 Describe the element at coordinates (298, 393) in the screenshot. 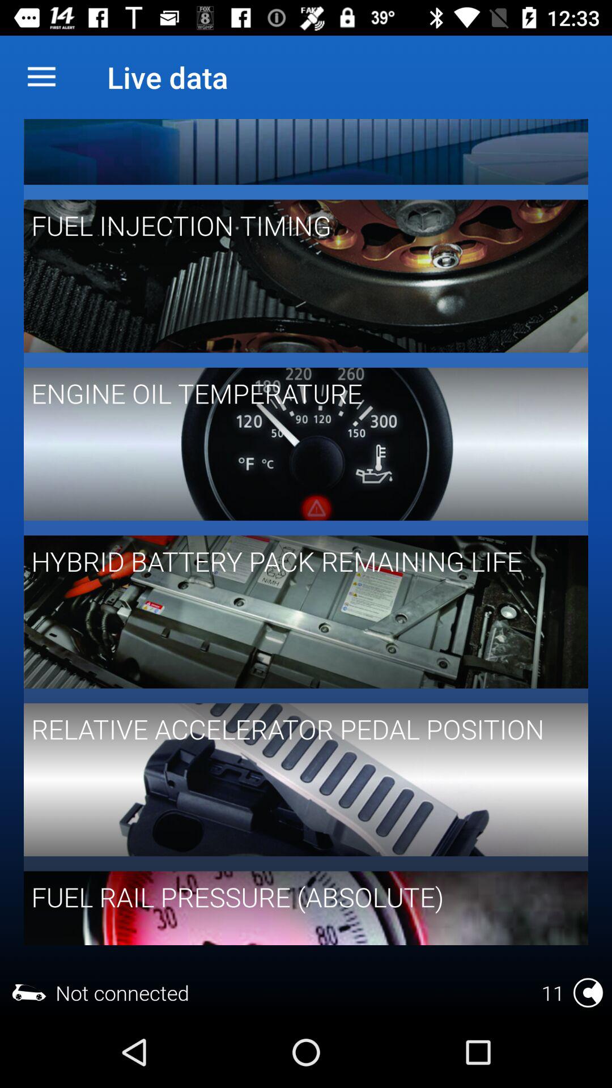

I see `swipe to engine oil temperature icon` at that location.